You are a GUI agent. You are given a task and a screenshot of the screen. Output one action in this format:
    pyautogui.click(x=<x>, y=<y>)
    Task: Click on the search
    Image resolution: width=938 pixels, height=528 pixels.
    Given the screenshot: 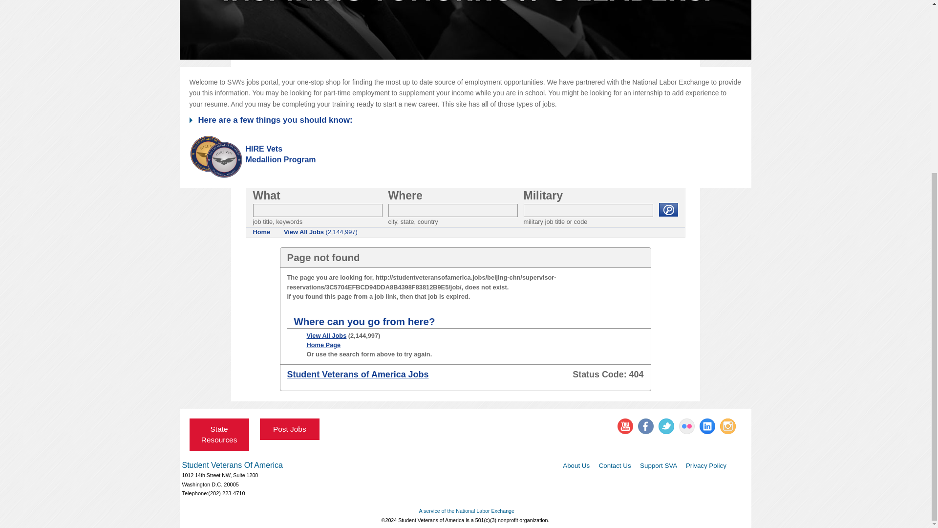 What is the action you would take?
    pyautogui.click(x=667, y=209)
    